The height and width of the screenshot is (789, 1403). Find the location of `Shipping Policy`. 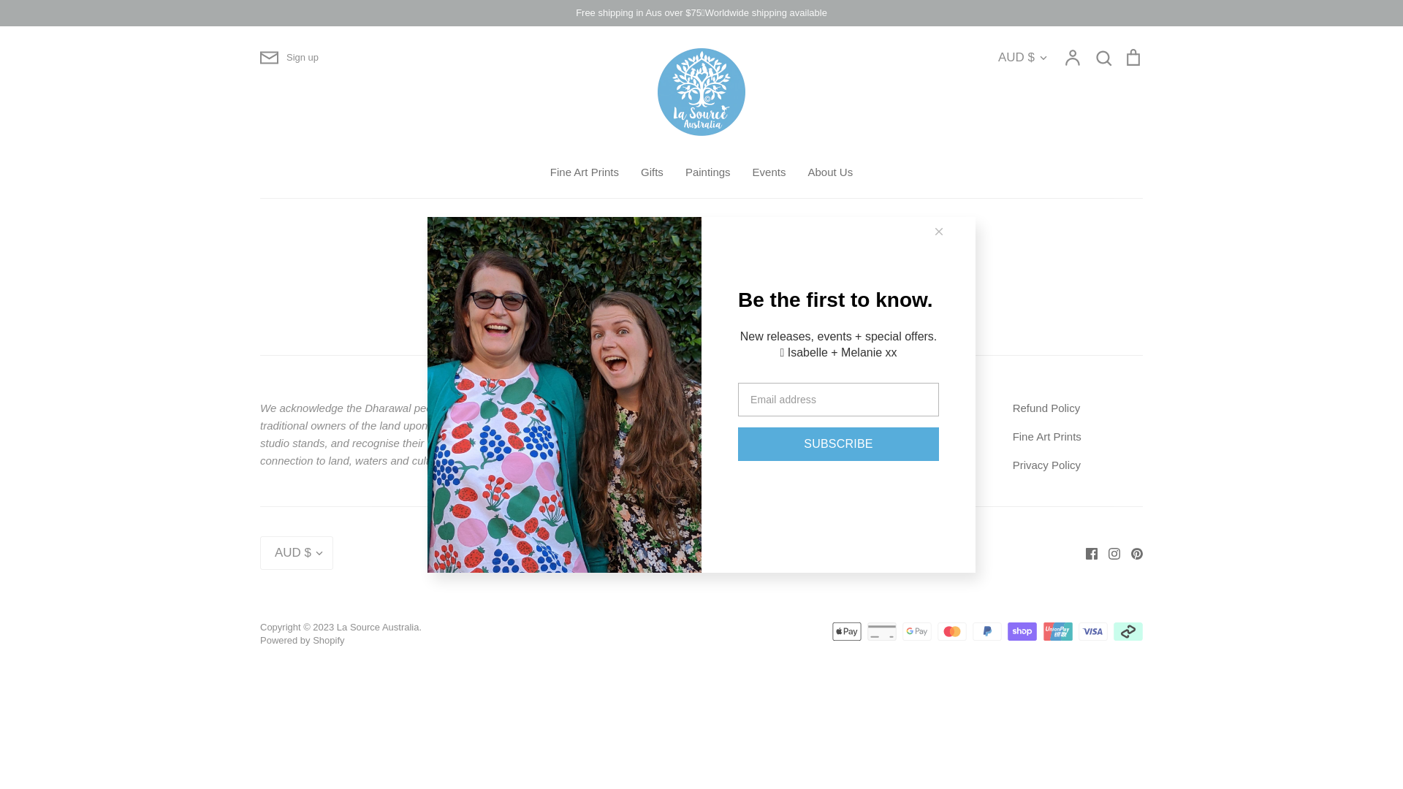

Shipping Policy is located at coordinates (905, 408).